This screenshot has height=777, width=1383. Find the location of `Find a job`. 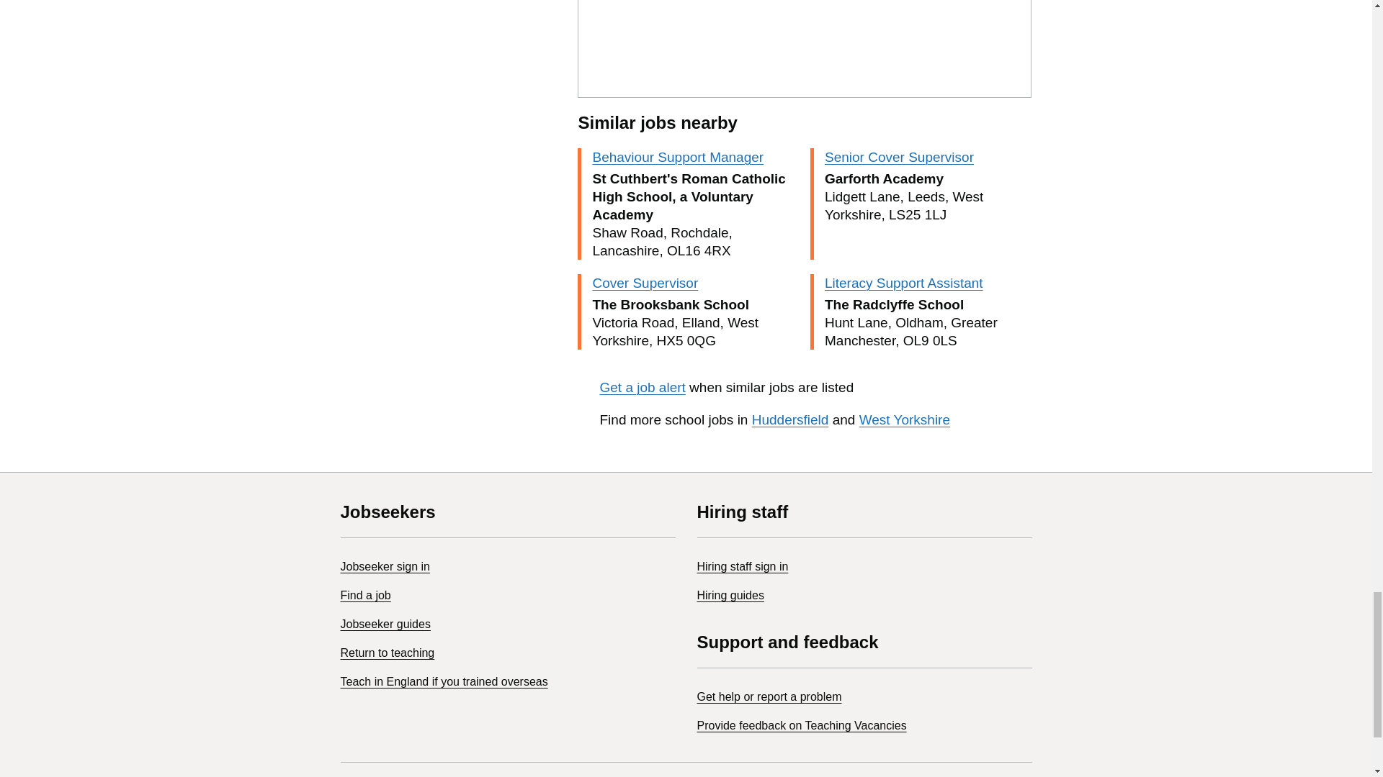

Find a job is located at coordinates (364, 594).